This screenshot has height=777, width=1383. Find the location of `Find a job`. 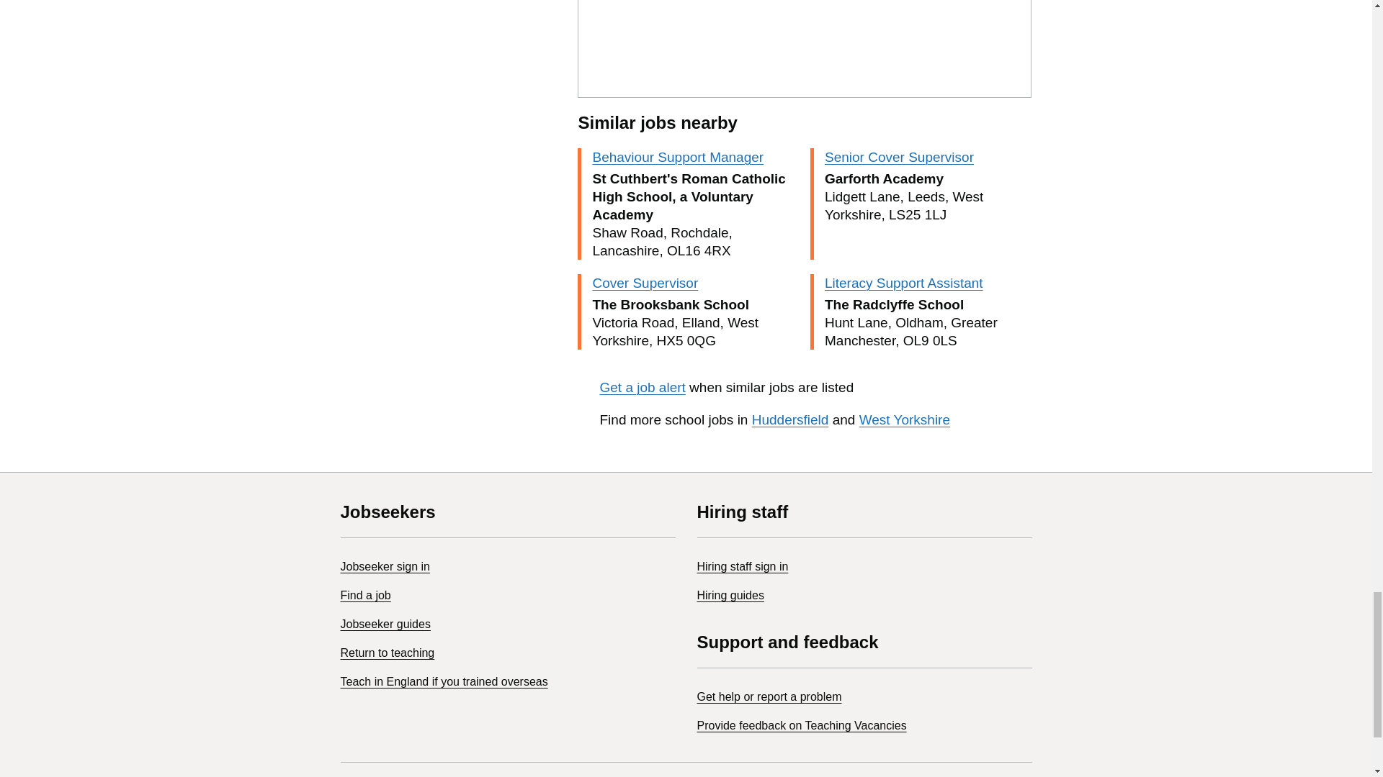

Find a job is located at coordinates (364, 594).